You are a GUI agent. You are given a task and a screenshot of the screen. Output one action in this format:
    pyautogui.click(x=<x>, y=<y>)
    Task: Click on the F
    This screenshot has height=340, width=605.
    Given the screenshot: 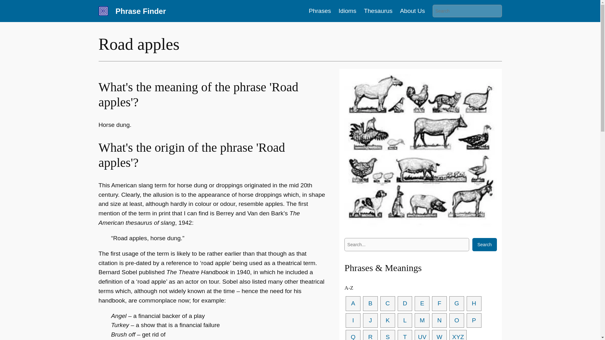 What is the action you would take?
    pyautogui.click(x=439, y=303)
    